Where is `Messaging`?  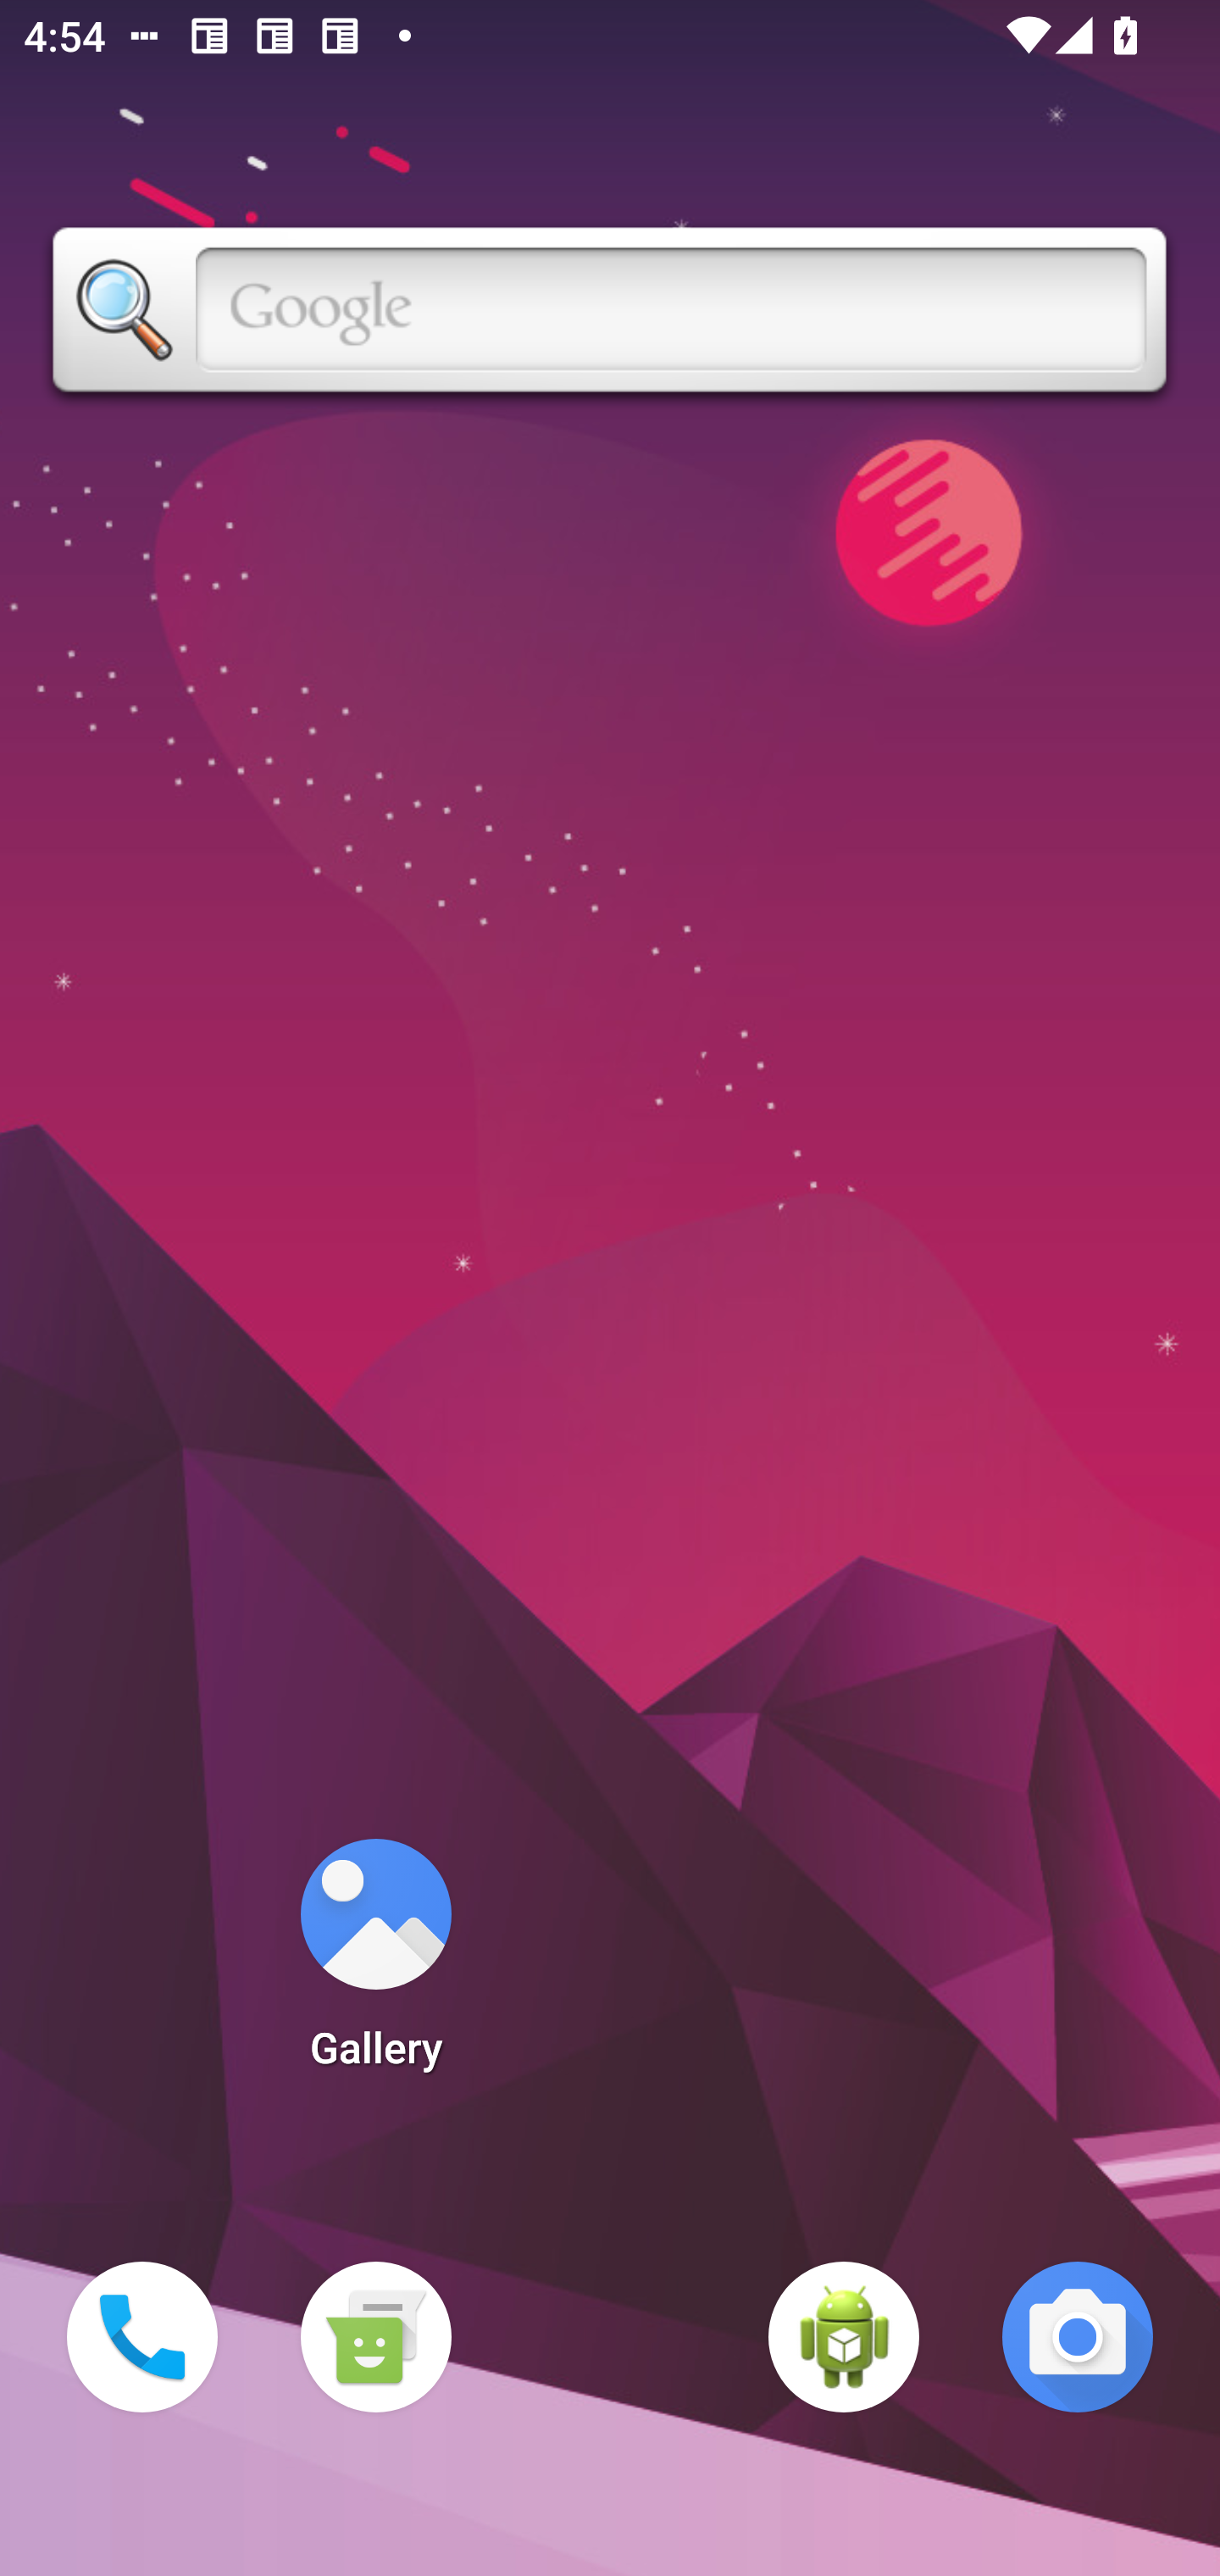 Messaging is located at coordinates (375, 2337).